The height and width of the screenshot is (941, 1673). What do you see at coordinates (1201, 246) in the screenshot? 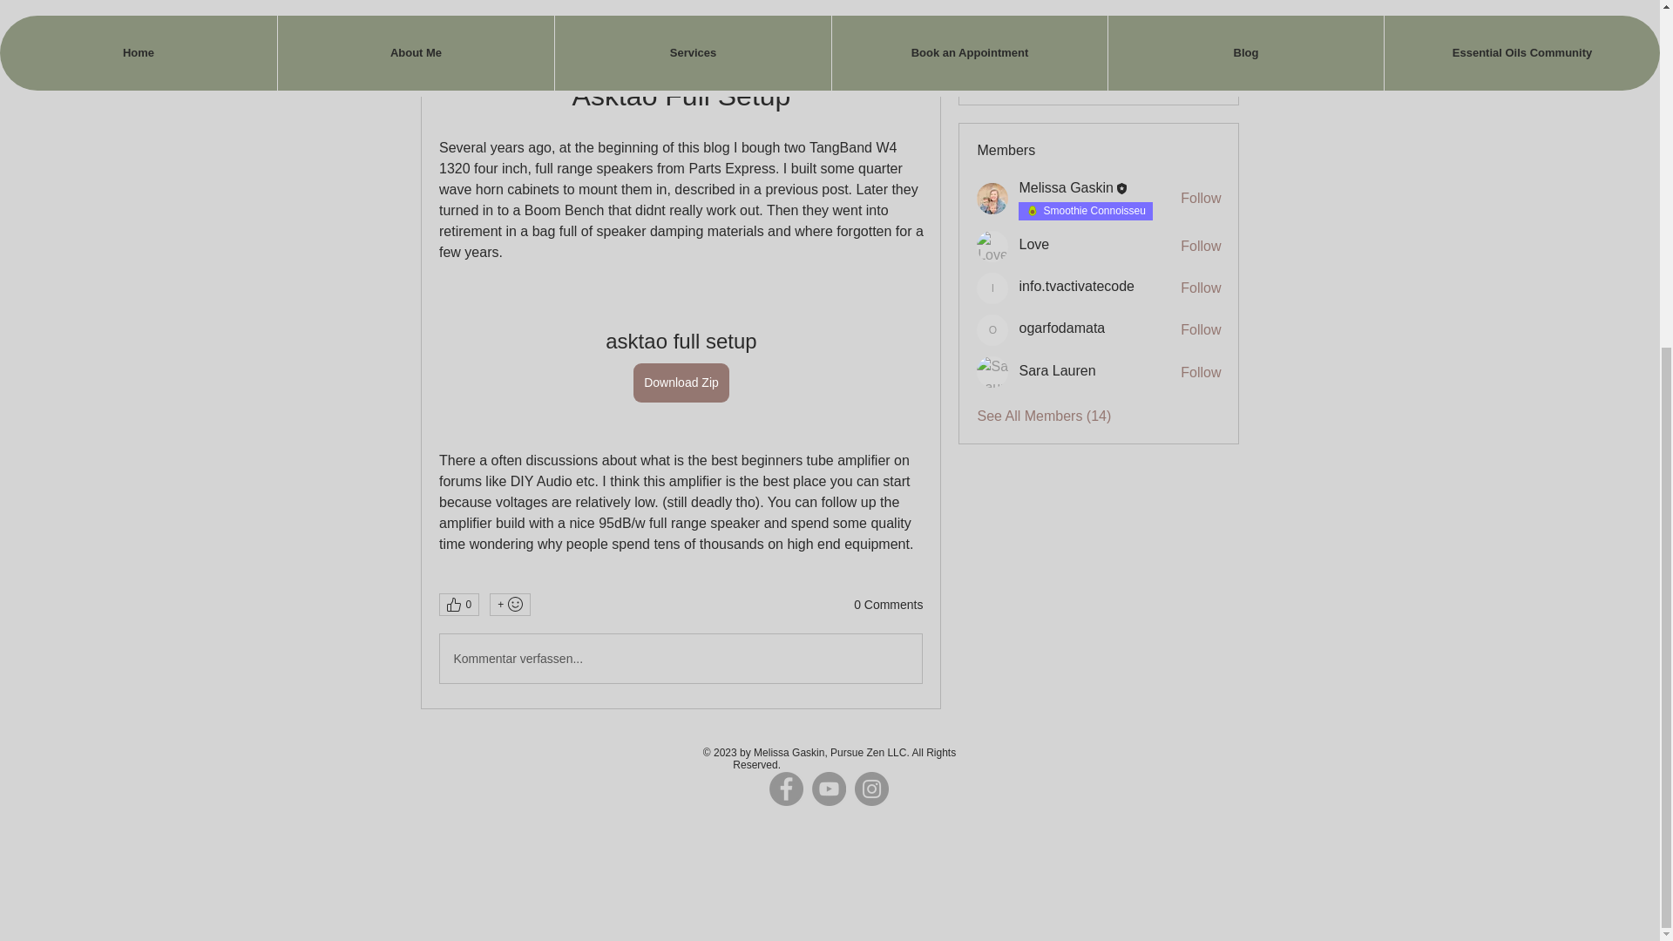
I see `Follow` at bounding box center [1201, 246].